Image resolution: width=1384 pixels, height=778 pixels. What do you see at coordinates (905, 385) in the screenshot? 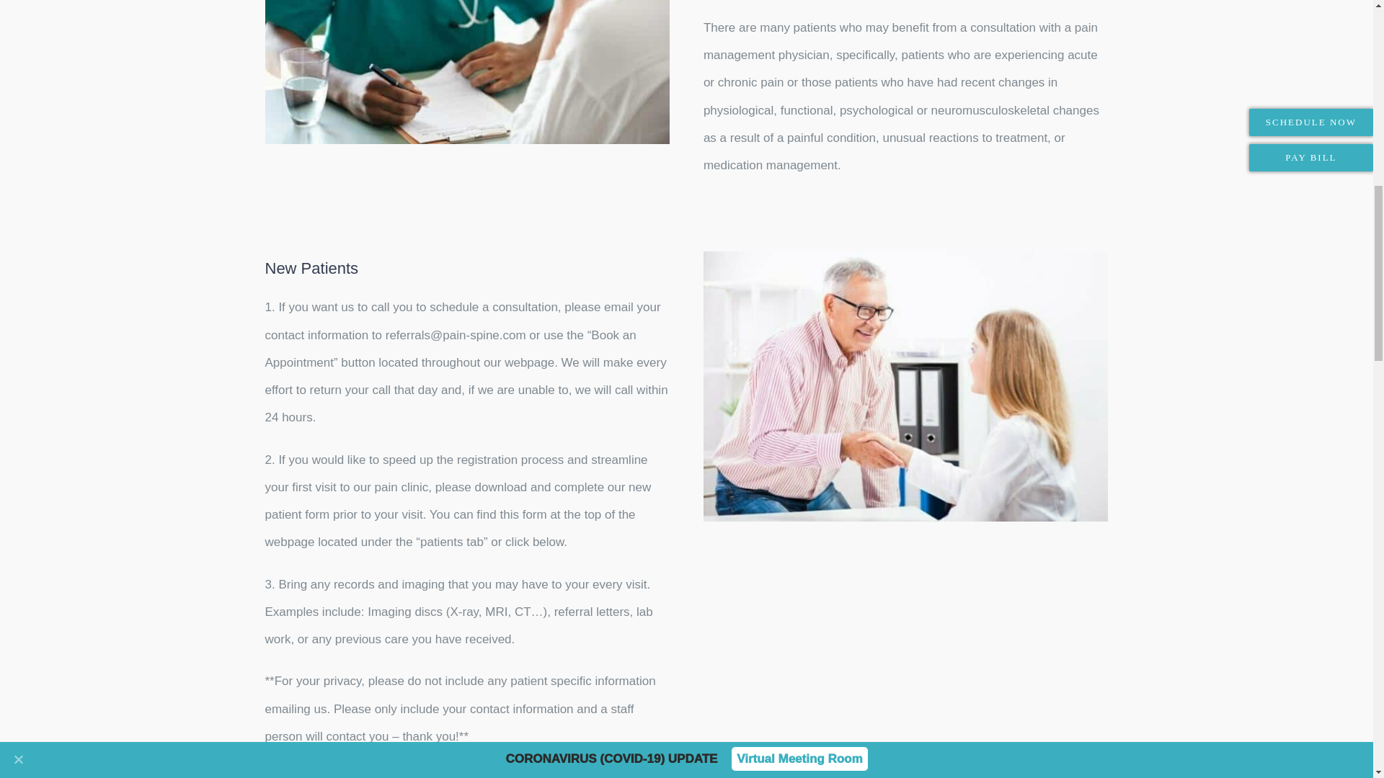
I see `Senior Patient Shaking Hand With Doctor` at bounding box center [905, 385].